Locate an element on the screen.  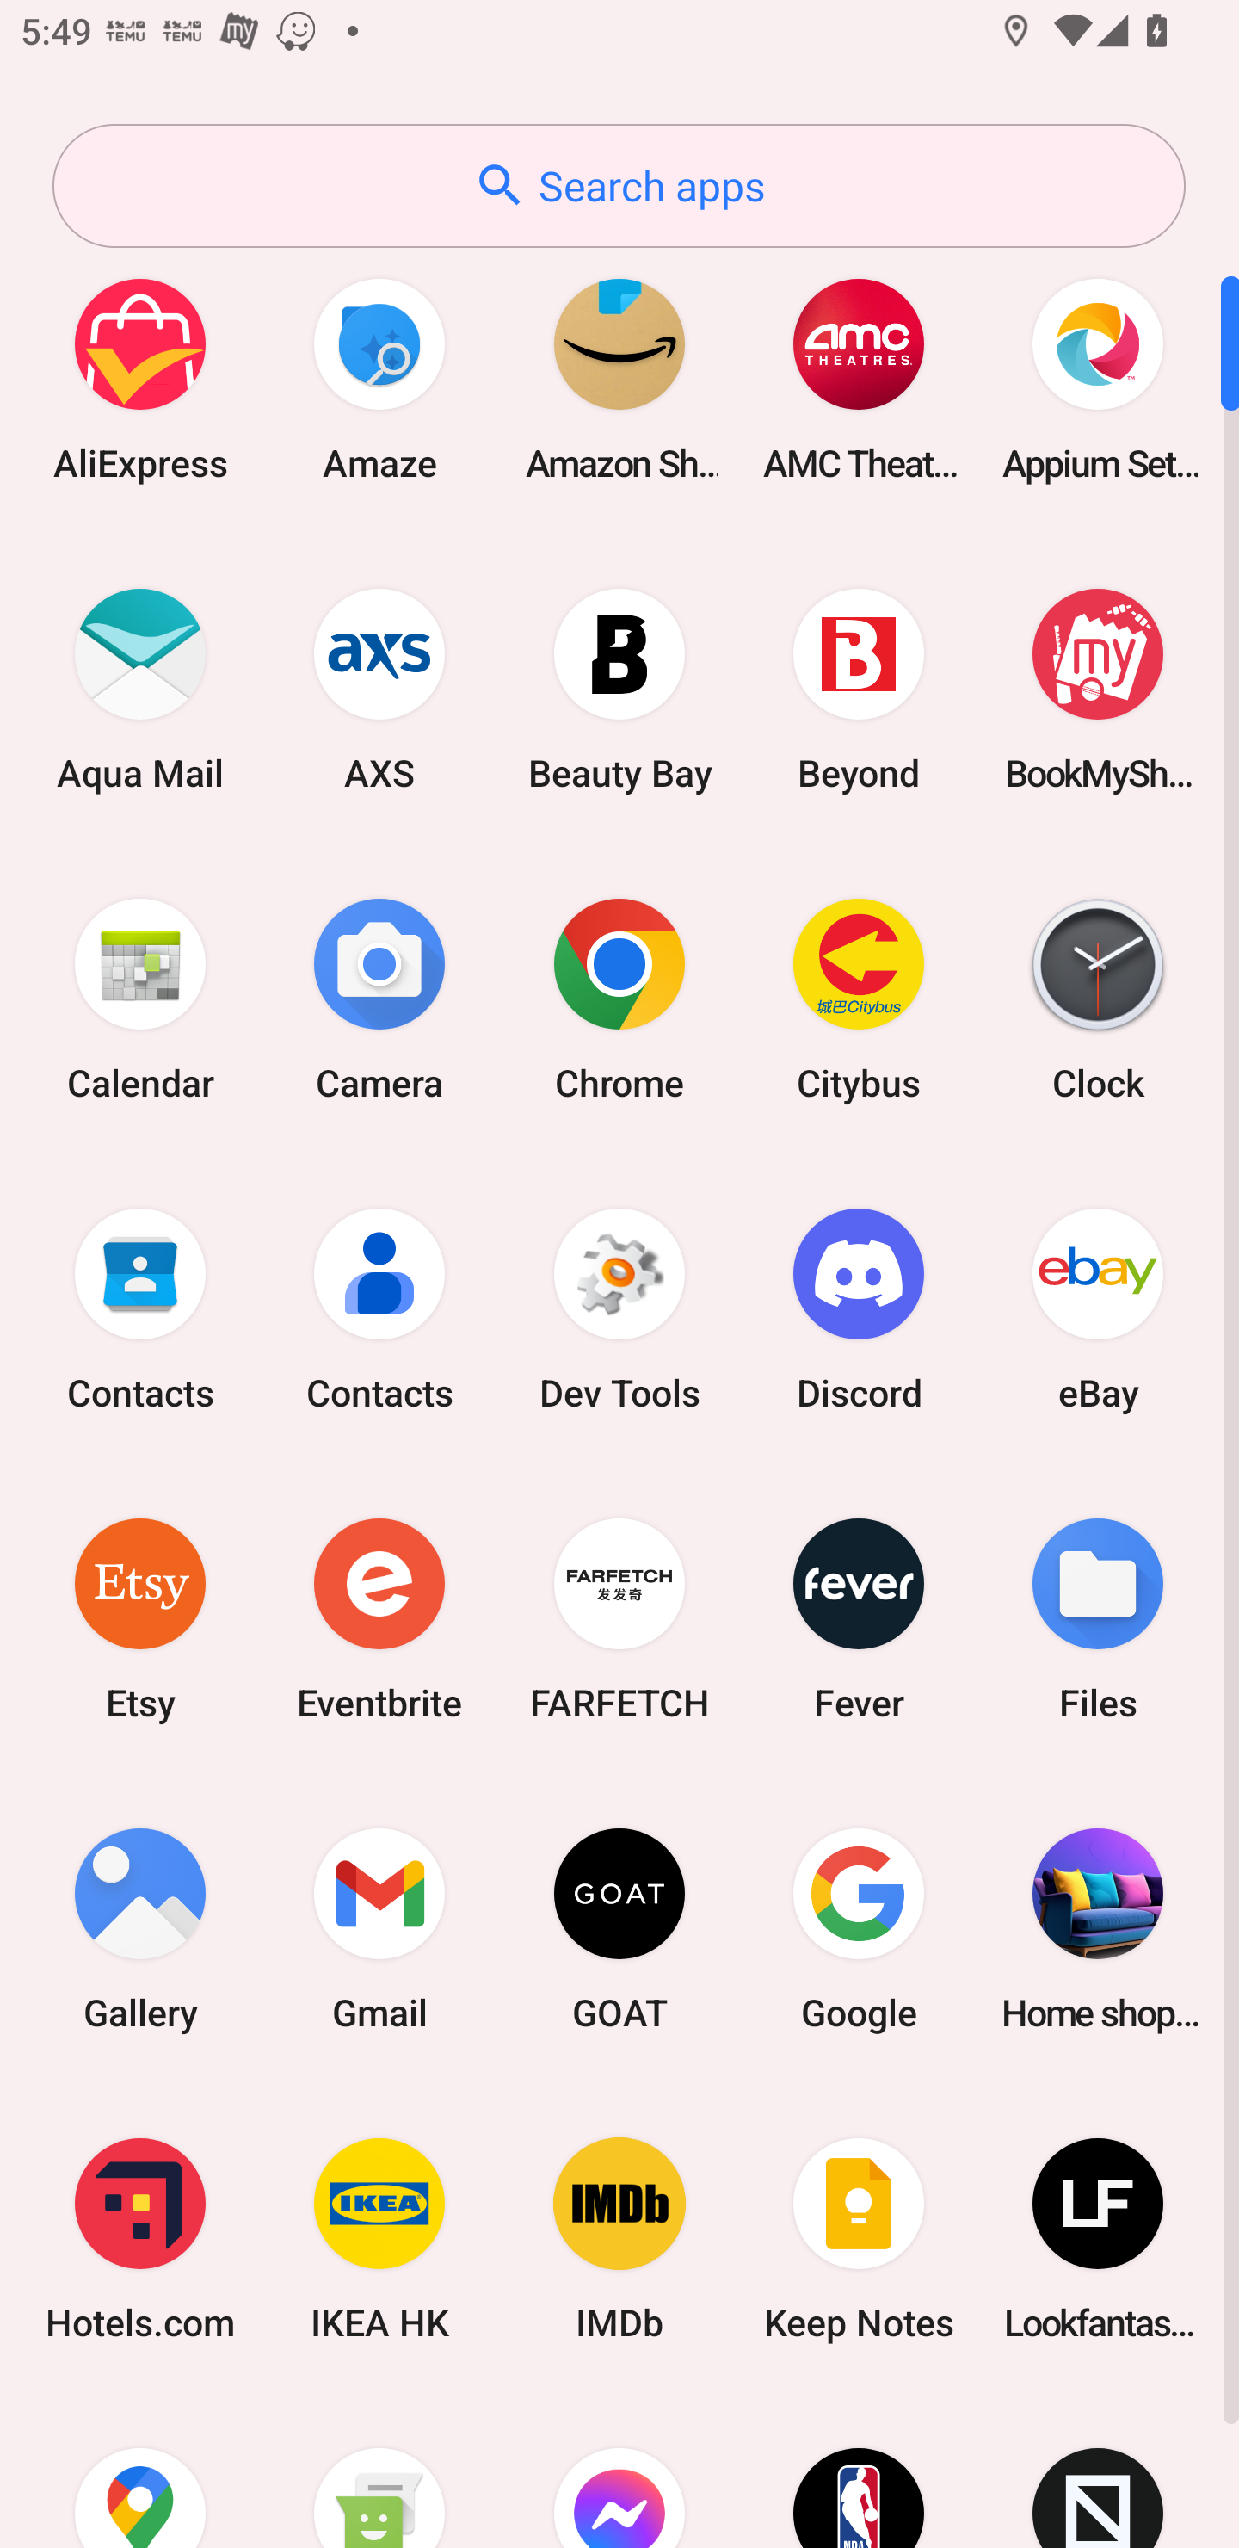
AliExpress is located at coordinates (140, 379).